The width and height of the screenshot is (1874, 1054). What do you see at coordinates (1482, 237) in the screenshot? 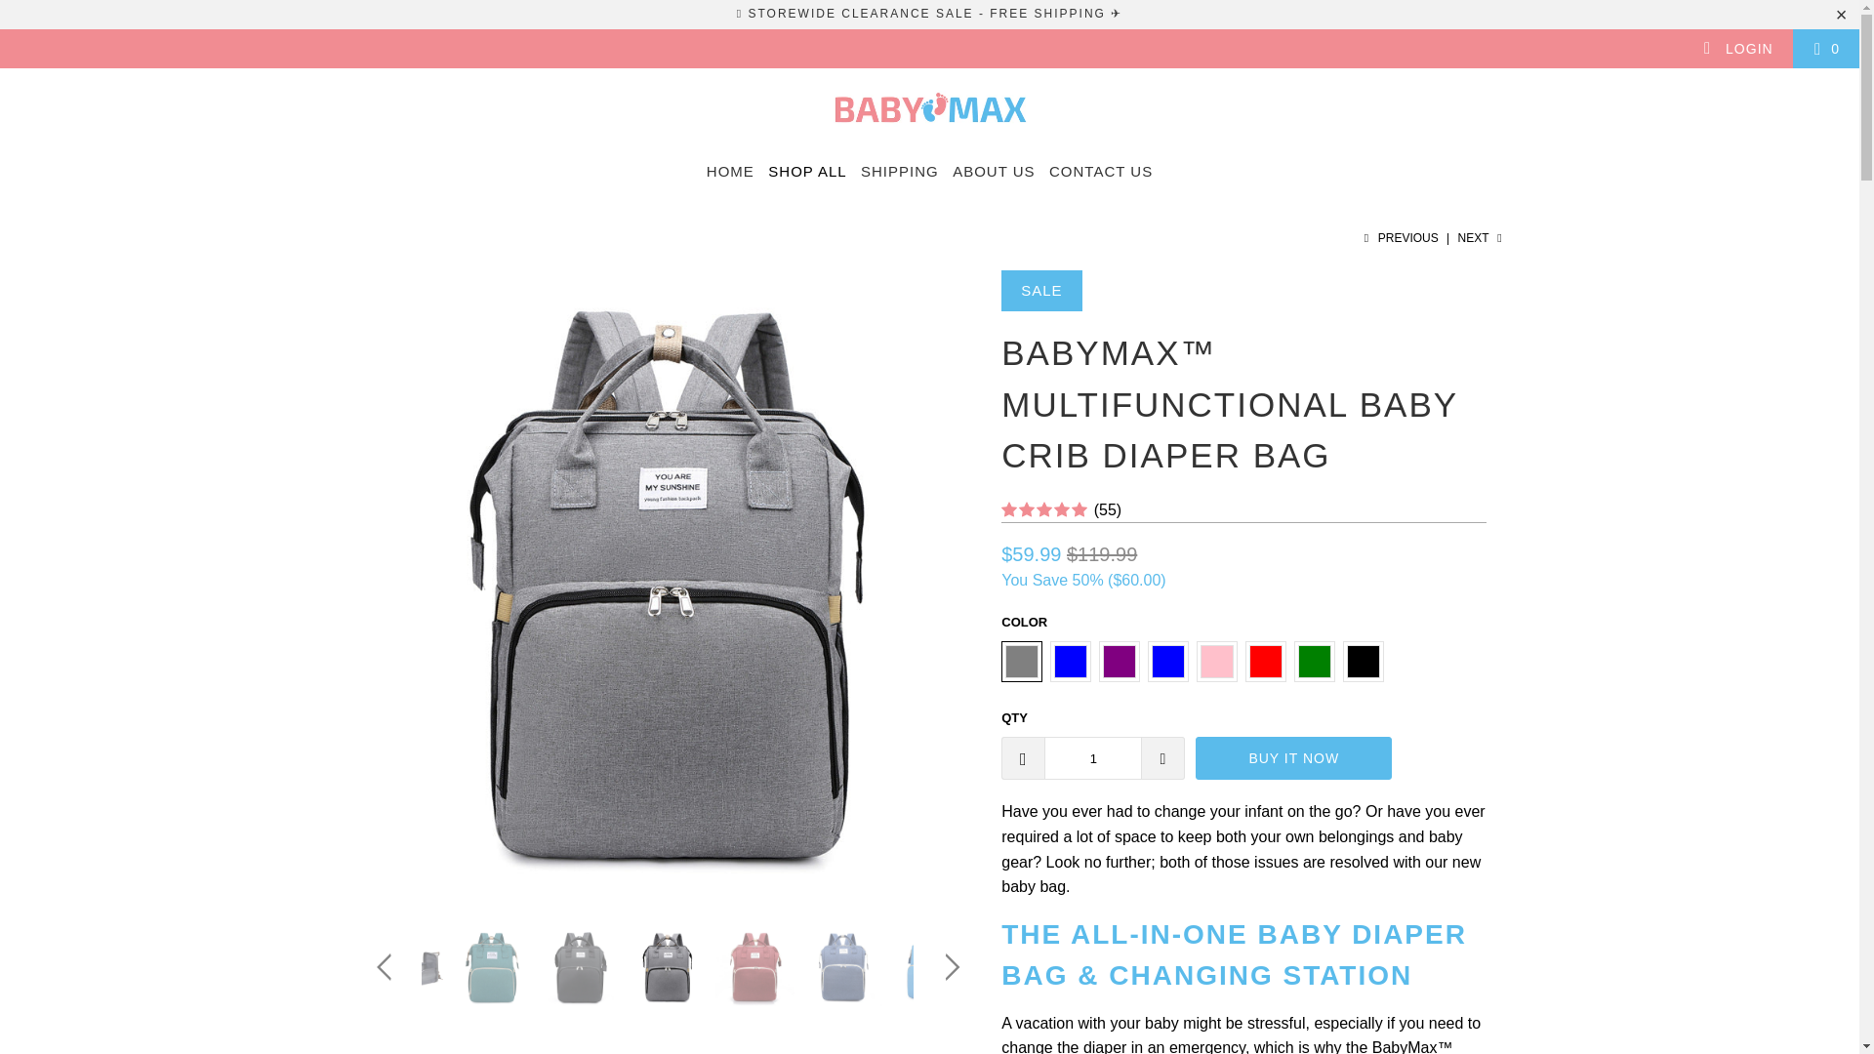
I see `Next` at bounding box center [1482, 237].